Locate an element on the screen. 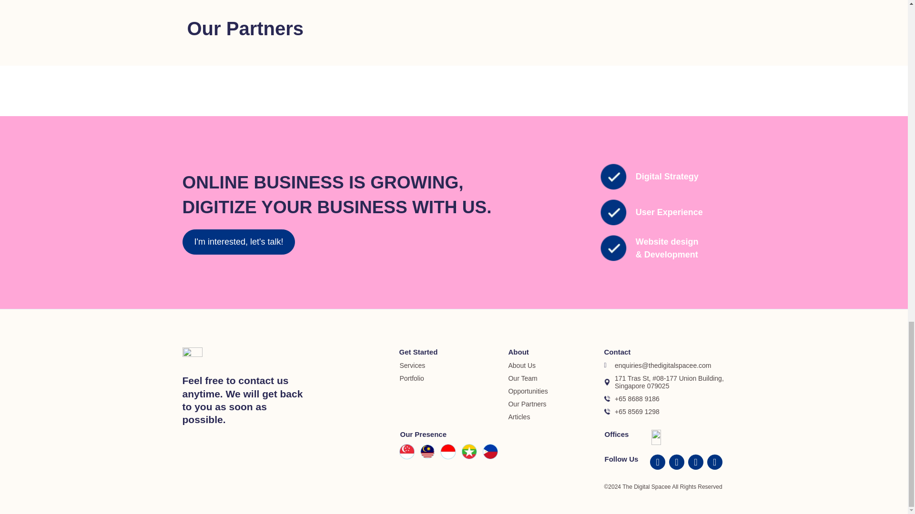 The image size is (915, 514). Services is located at coordinates (453, 366).